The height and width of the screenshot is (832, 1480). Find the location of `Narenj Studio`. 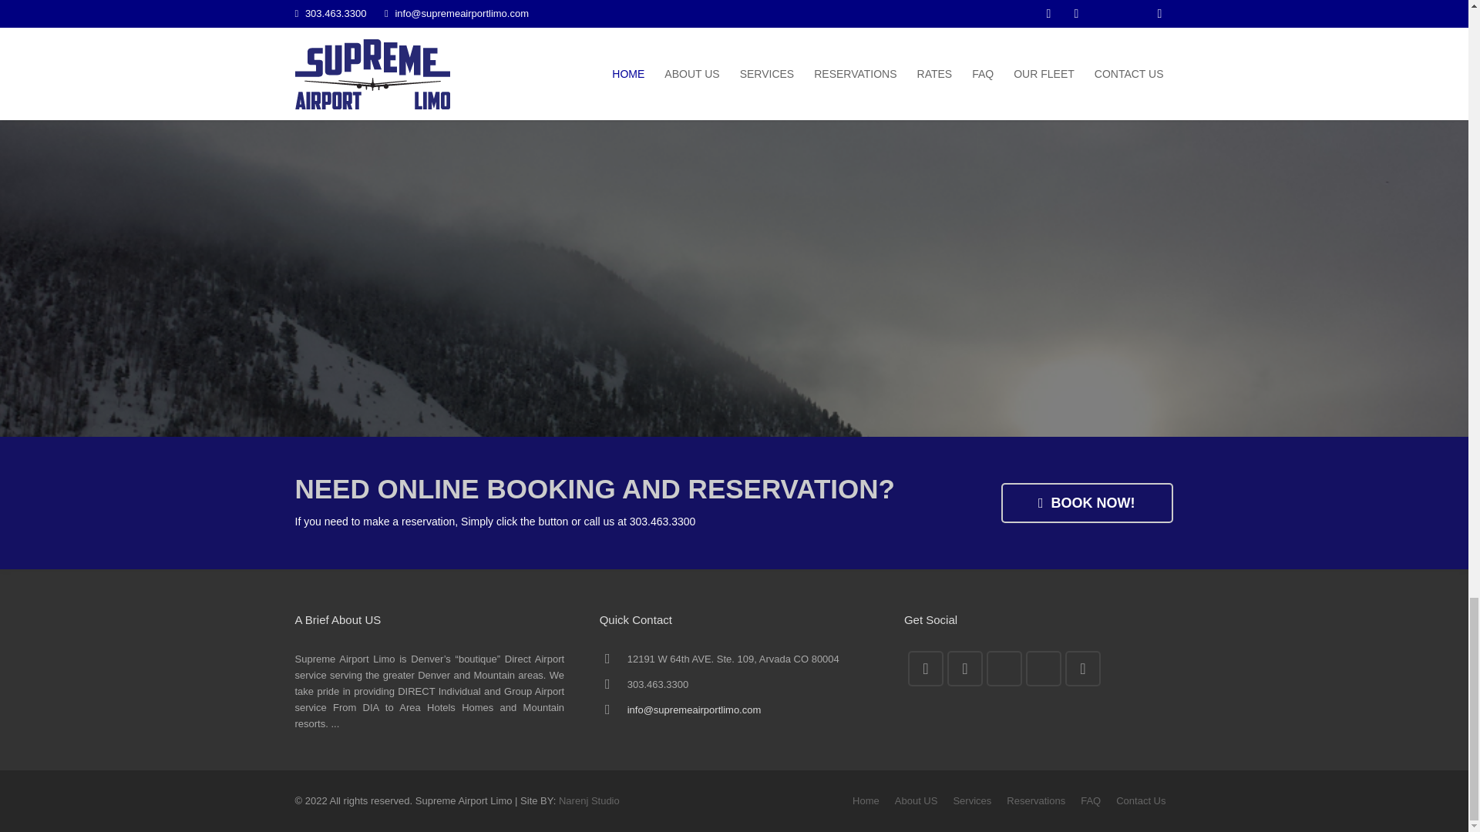

Narenj Studio is located at coordinates (589, 800).